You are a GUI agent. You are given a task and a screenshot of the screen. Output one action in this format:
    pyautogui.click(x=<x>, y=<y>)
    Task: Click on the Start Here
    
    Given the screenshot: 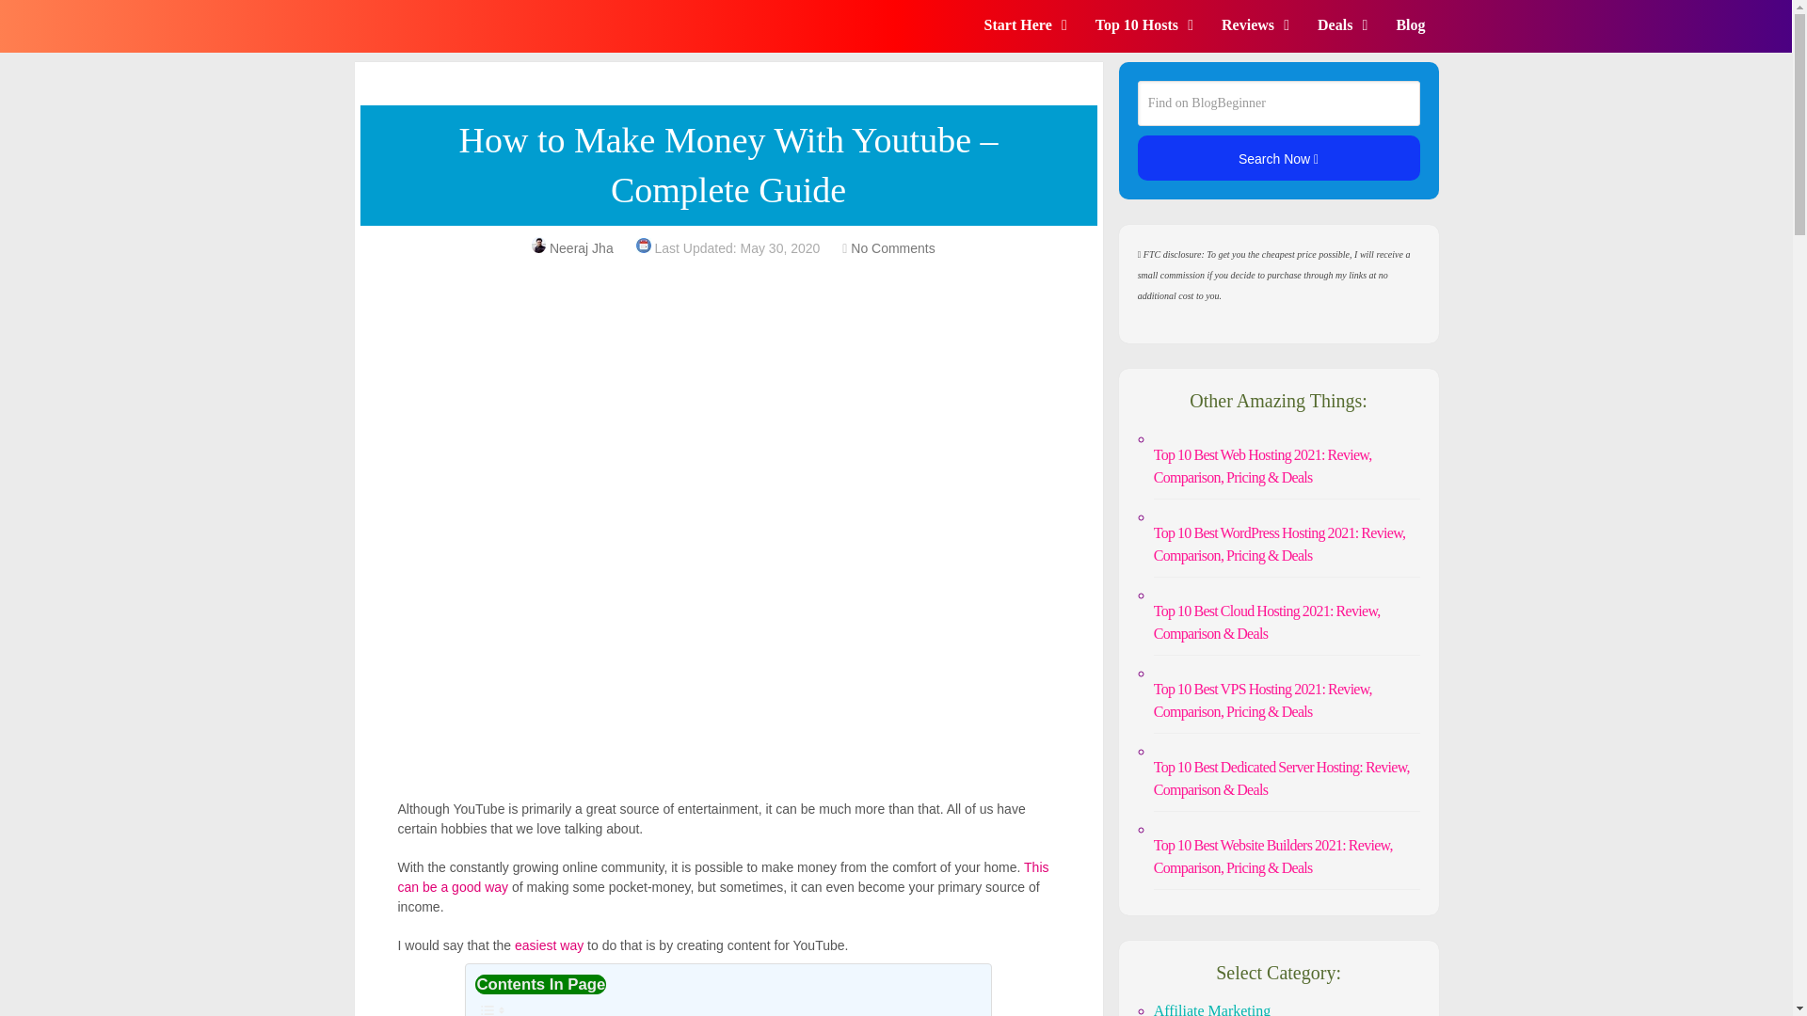 What is the action you would take?
    pyautogui.click(x=1031, y=18)
    